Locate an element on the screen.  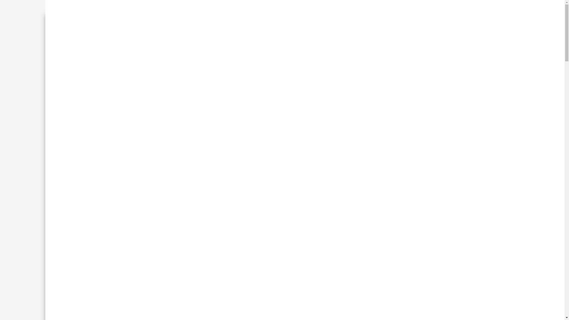
New Book: Clinical Reasoning is located at coordinates (232, 88).